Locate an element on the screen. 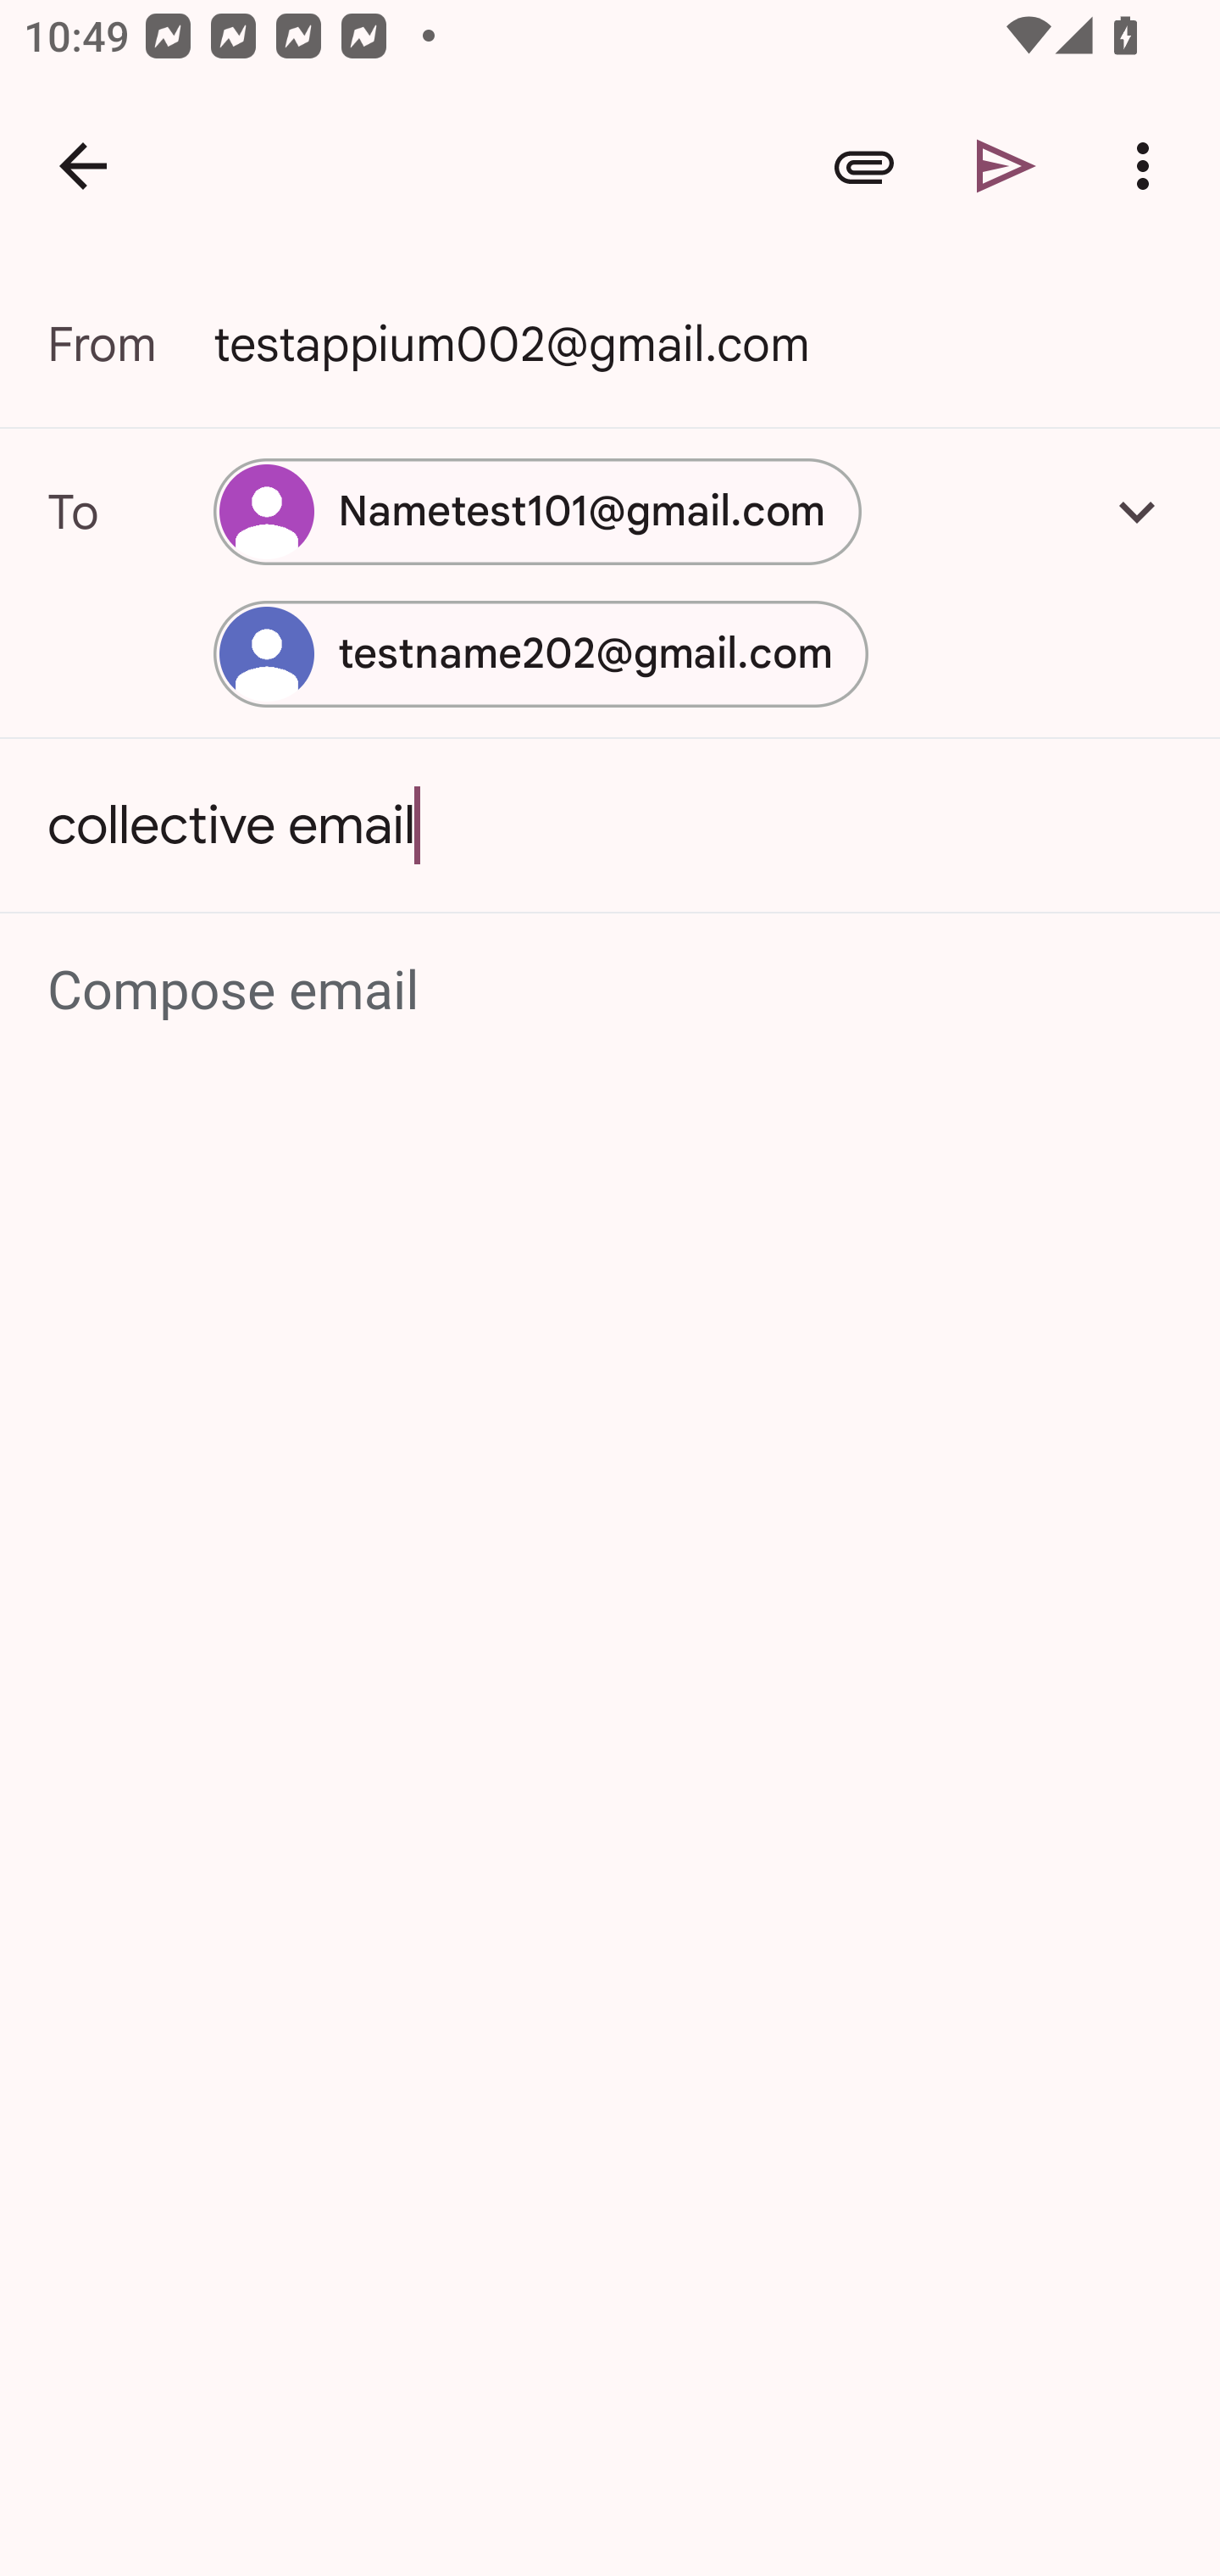 The height and width of the screenshot is (2576, 1220). From is located at coordinates (130, 344).